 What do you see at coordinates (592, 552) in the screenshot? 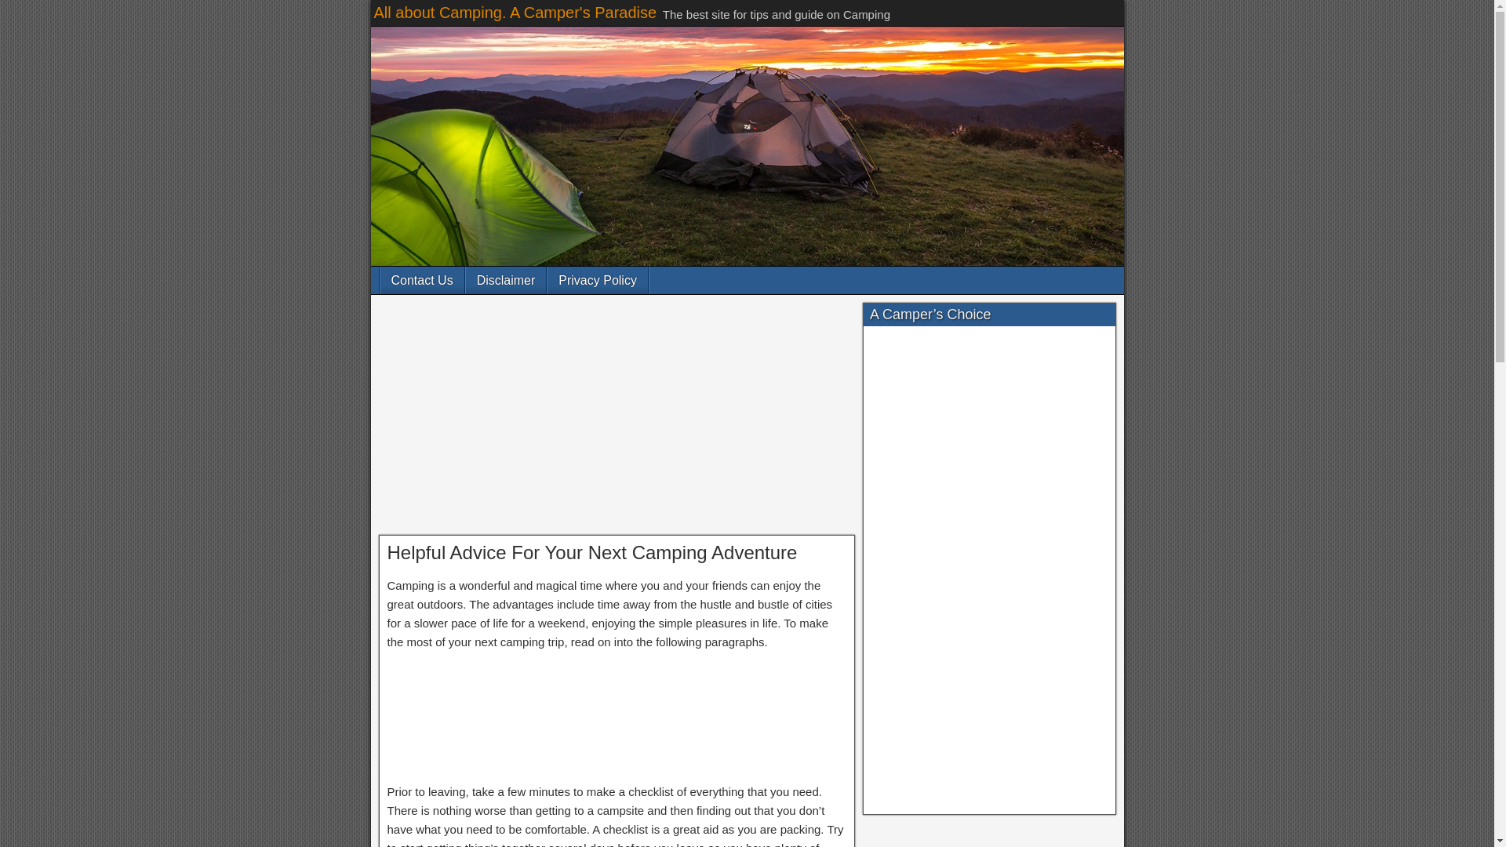
I see `Helpful Advice For Your Next Camping Adventure` at bounding box center [592, 552].